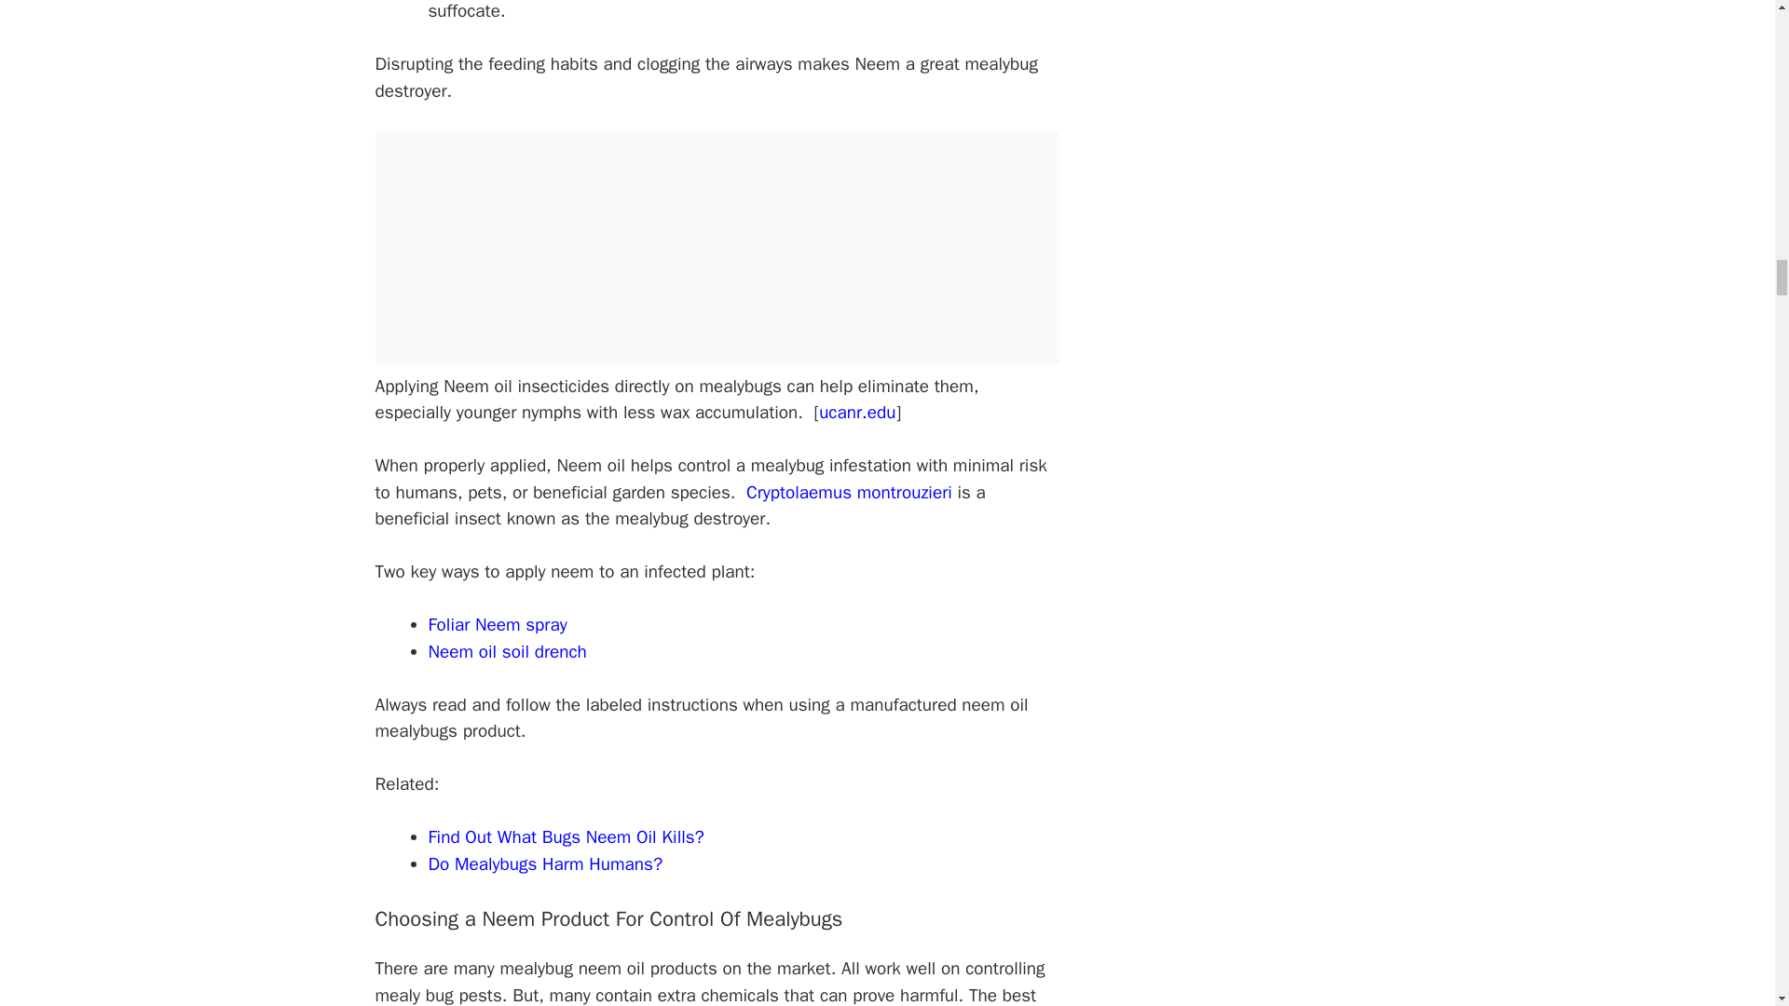  Describe the element at coordinates (507, 651) in the screenshot. I see `Neem oil soil drench` at that location.